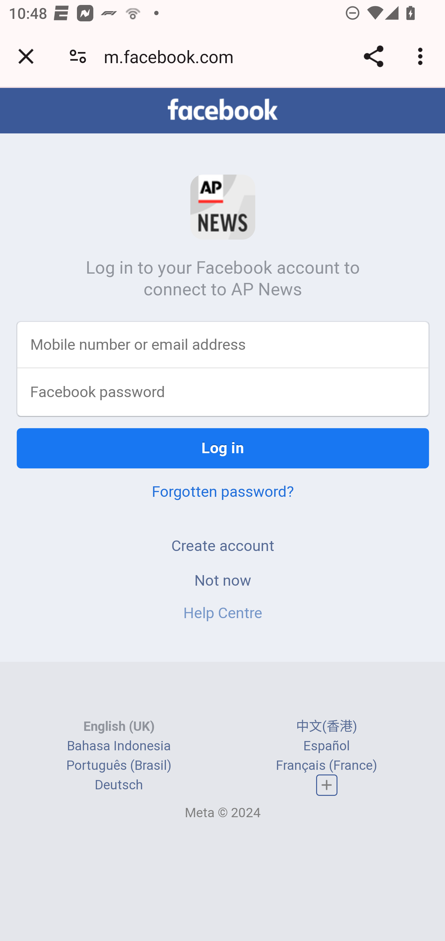  Describe the element at coordinates (222, 546) in the screenshot. I see `Create account` at that location.